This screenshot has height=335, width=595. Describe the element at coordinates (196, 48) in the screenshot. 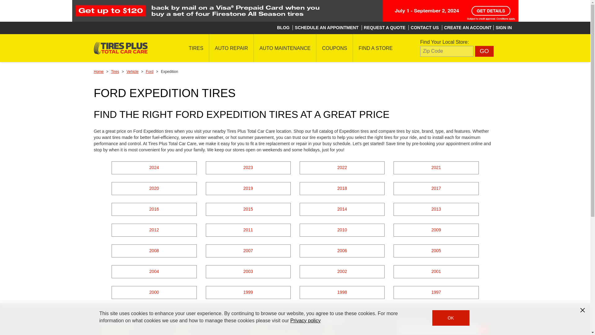

I see `TIRES` at that location.